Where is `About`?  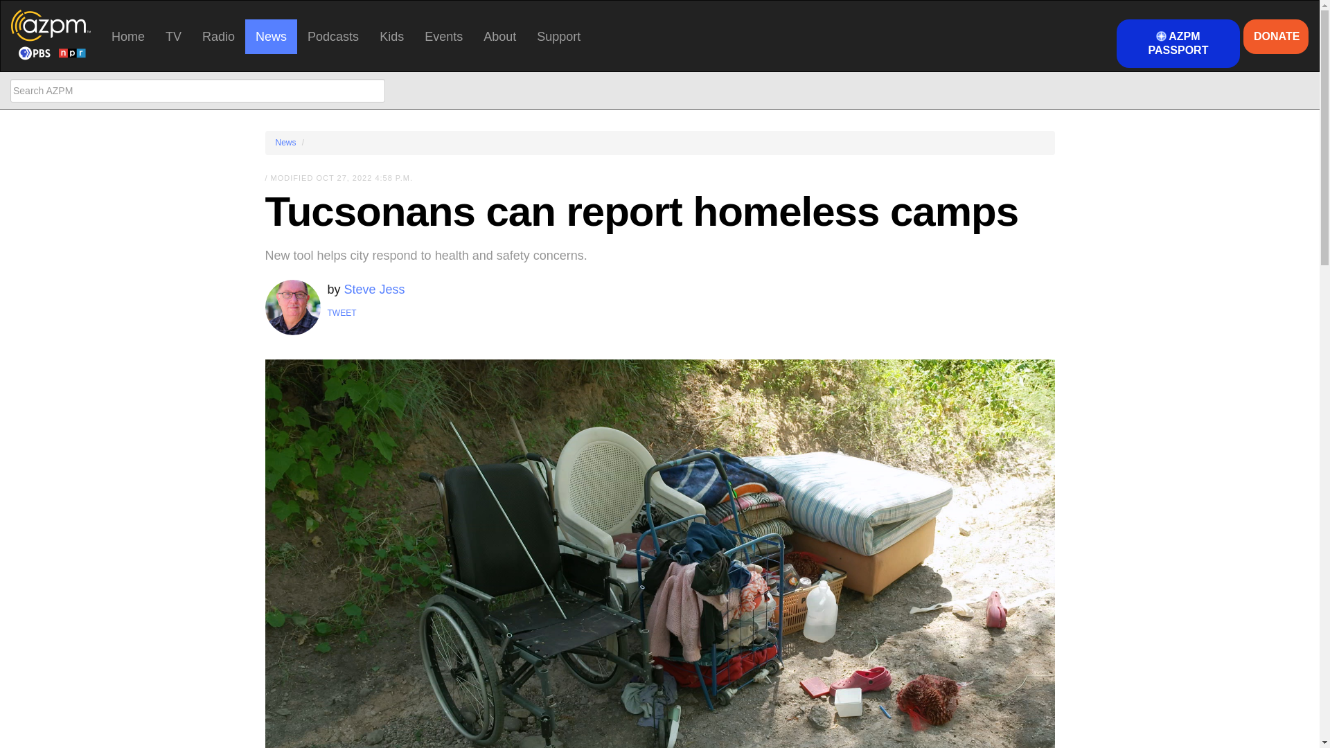
About is located at coordinates (500, 36).